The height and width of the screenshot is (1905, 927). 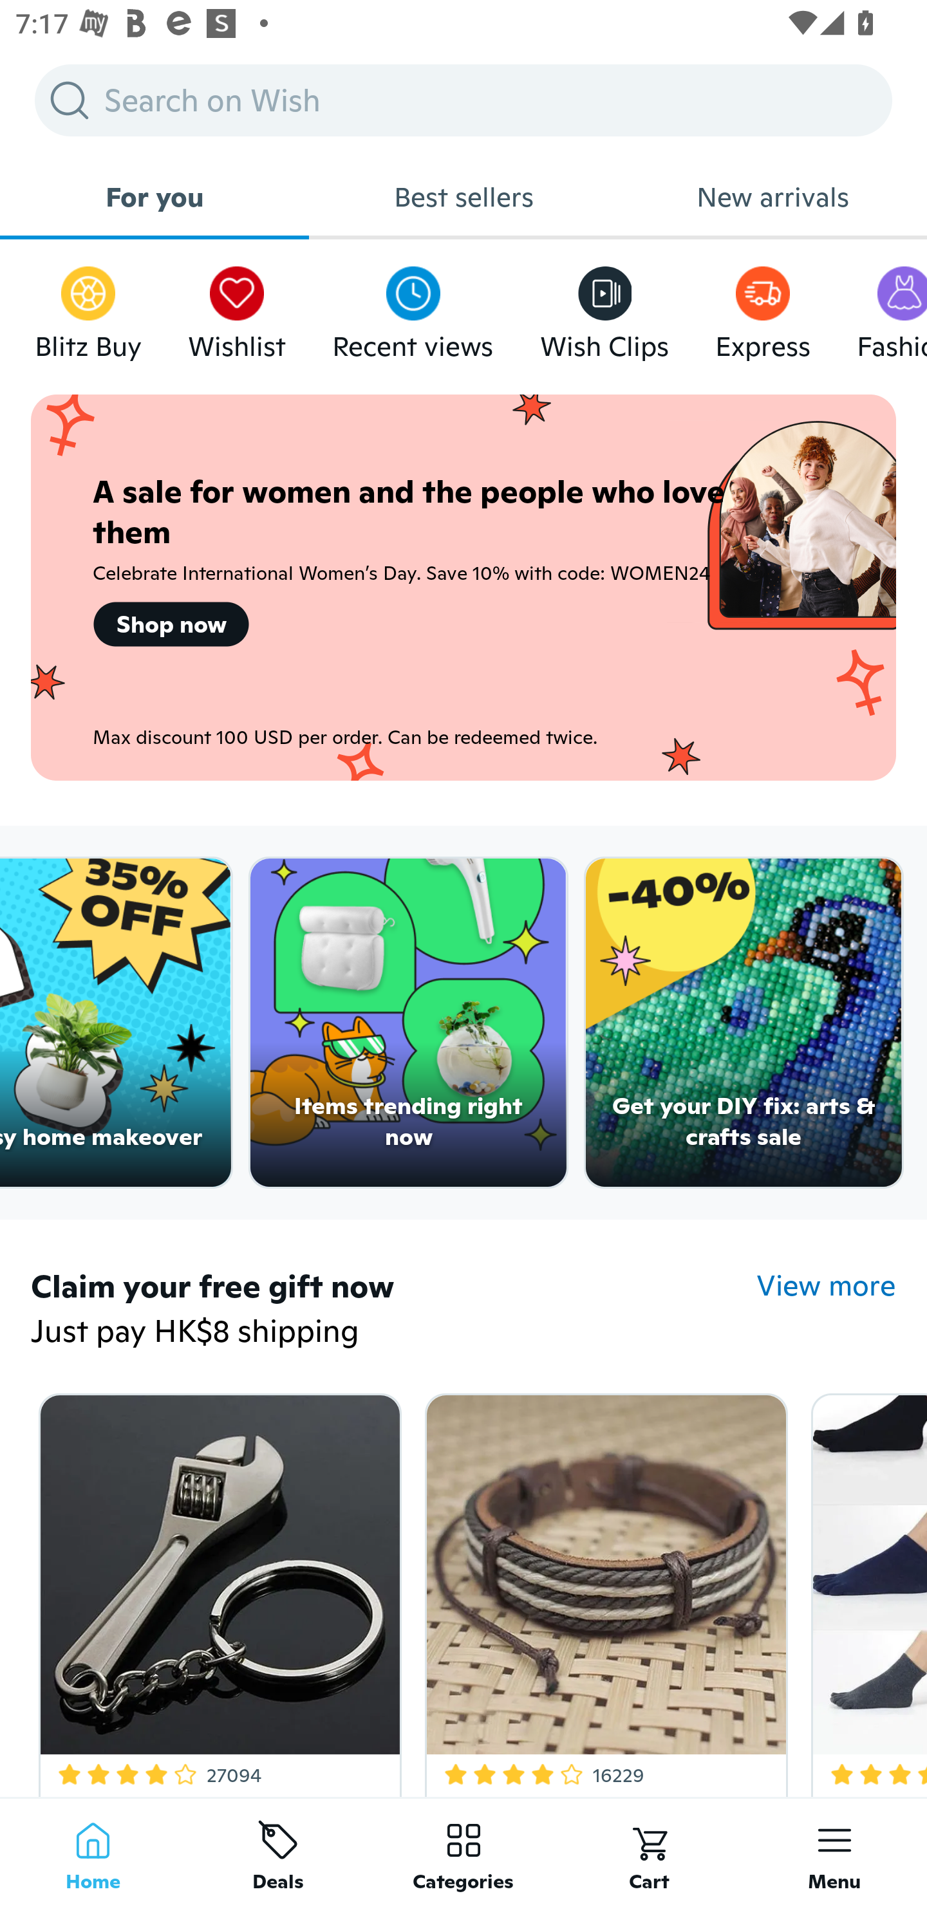 What do you see at coordinates (413, 308) in the screenshot?
I see `Recent views` at bounding box center [413, 308].